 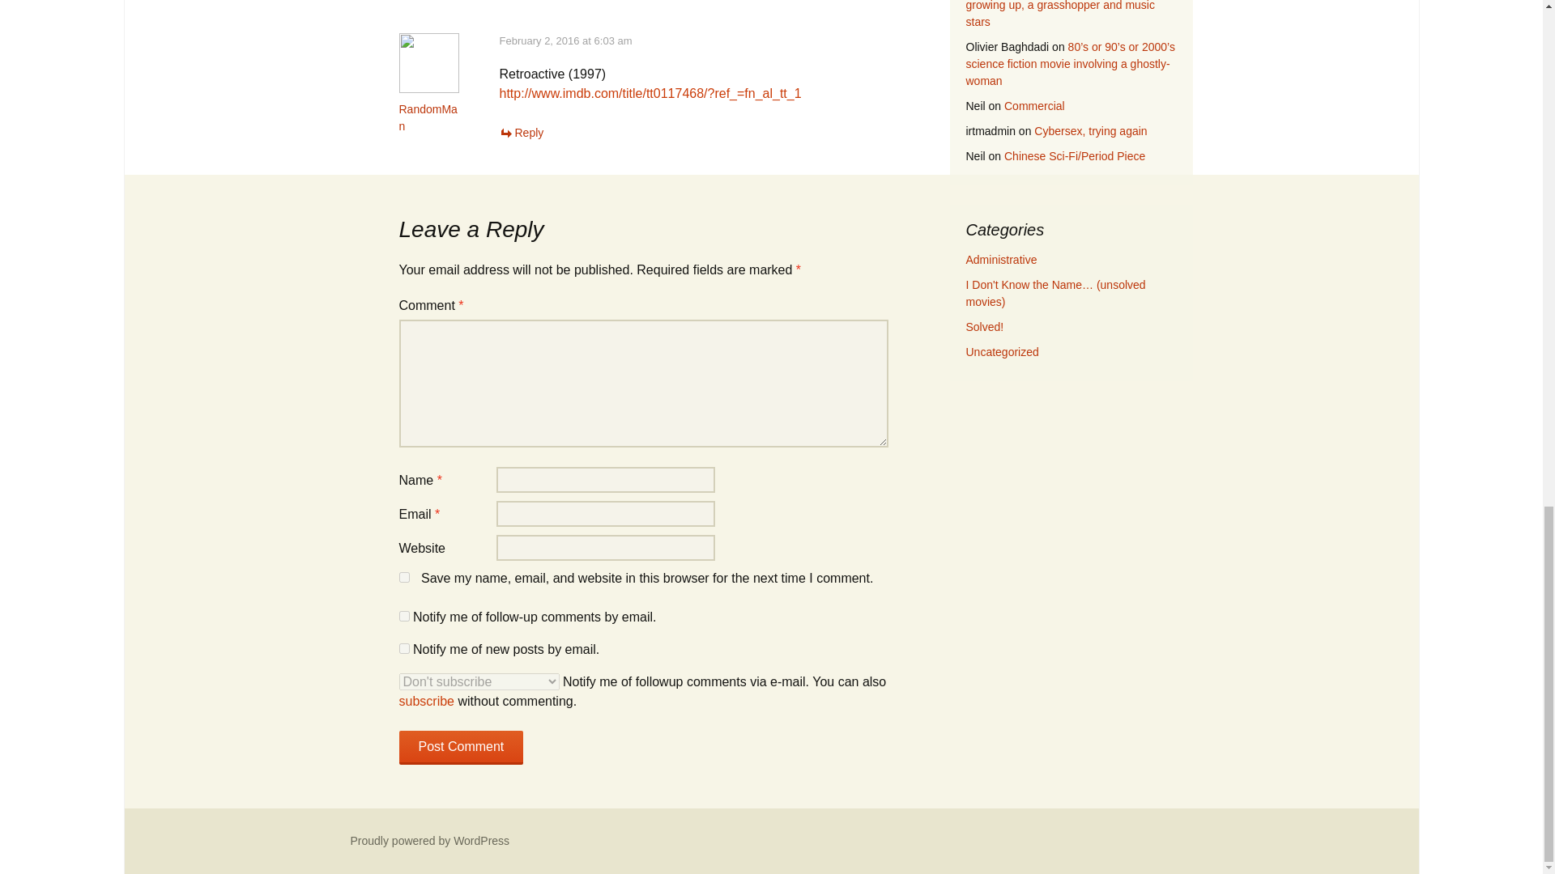 What do you see at coordinates (403, 578) in the screenshot?
I see `yes` at bounding box center [403, 578].